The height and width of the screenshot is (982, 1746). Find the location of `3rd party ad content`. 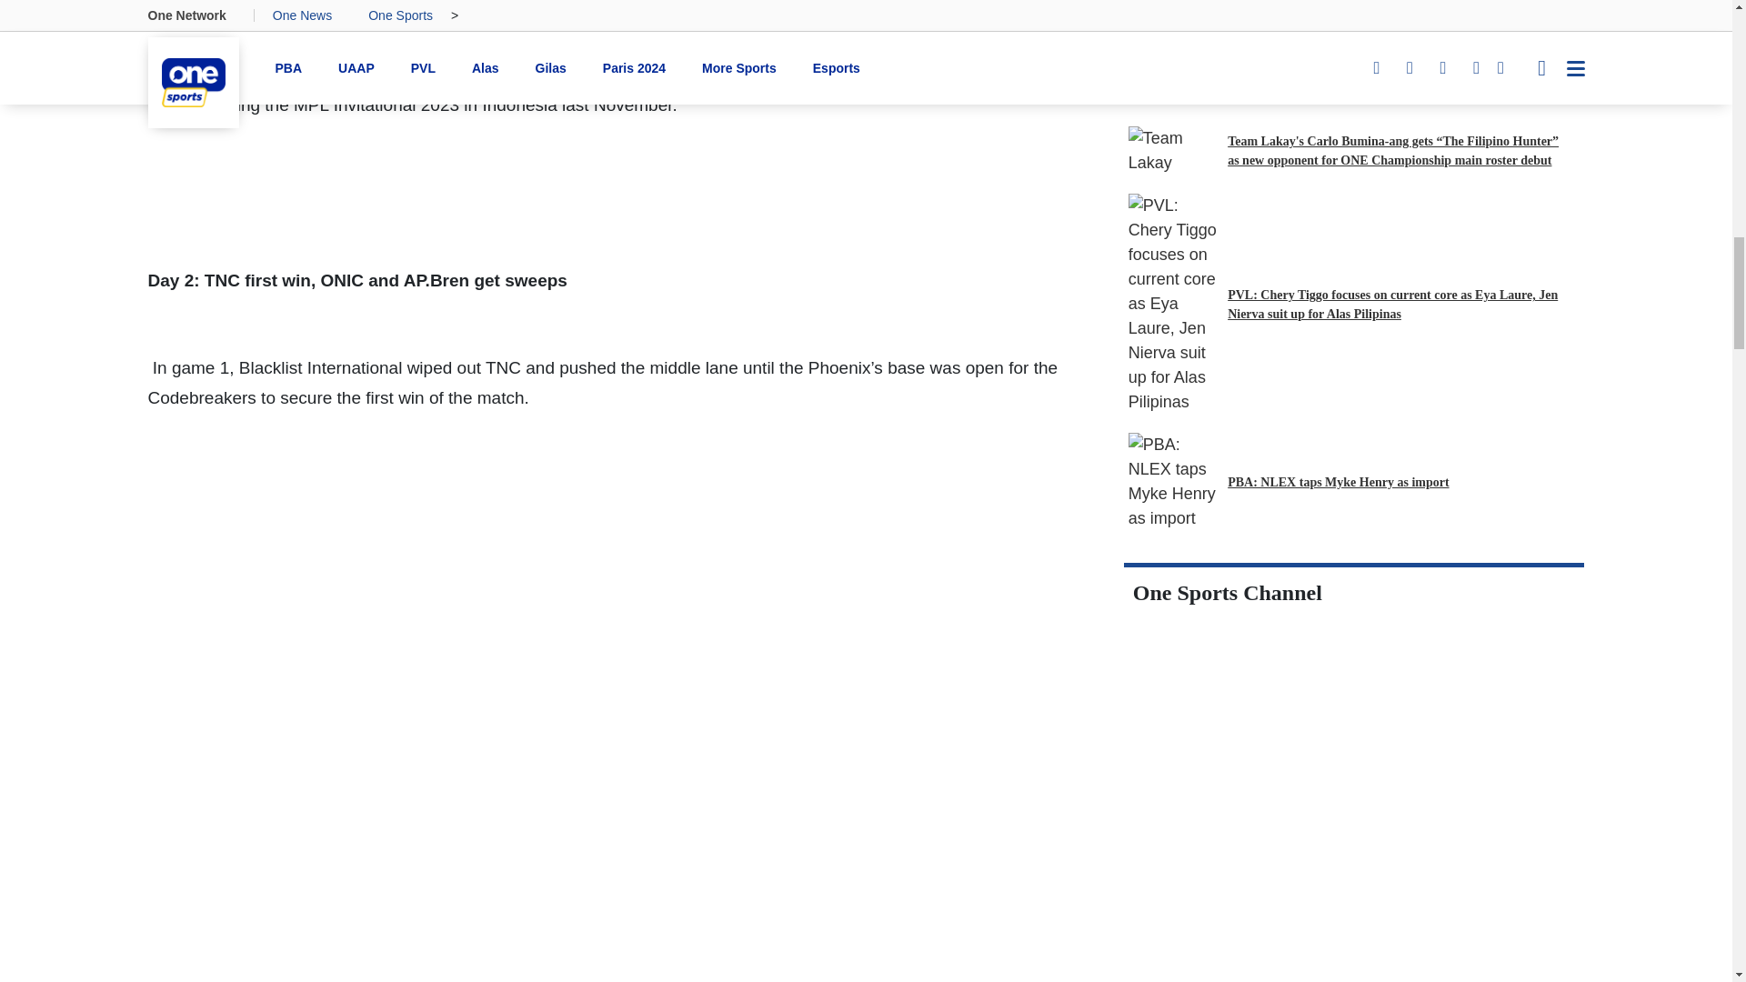

3rd party ad content is located at coordinates (1353, 949).